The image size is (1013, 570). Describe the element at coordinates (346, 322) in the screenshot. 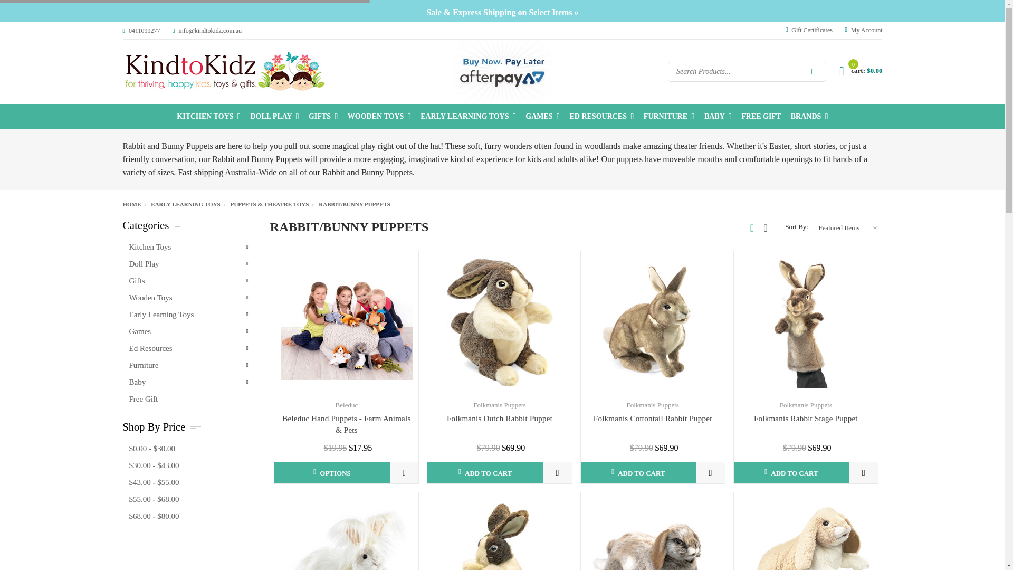

I see `hand puppets` at that location.